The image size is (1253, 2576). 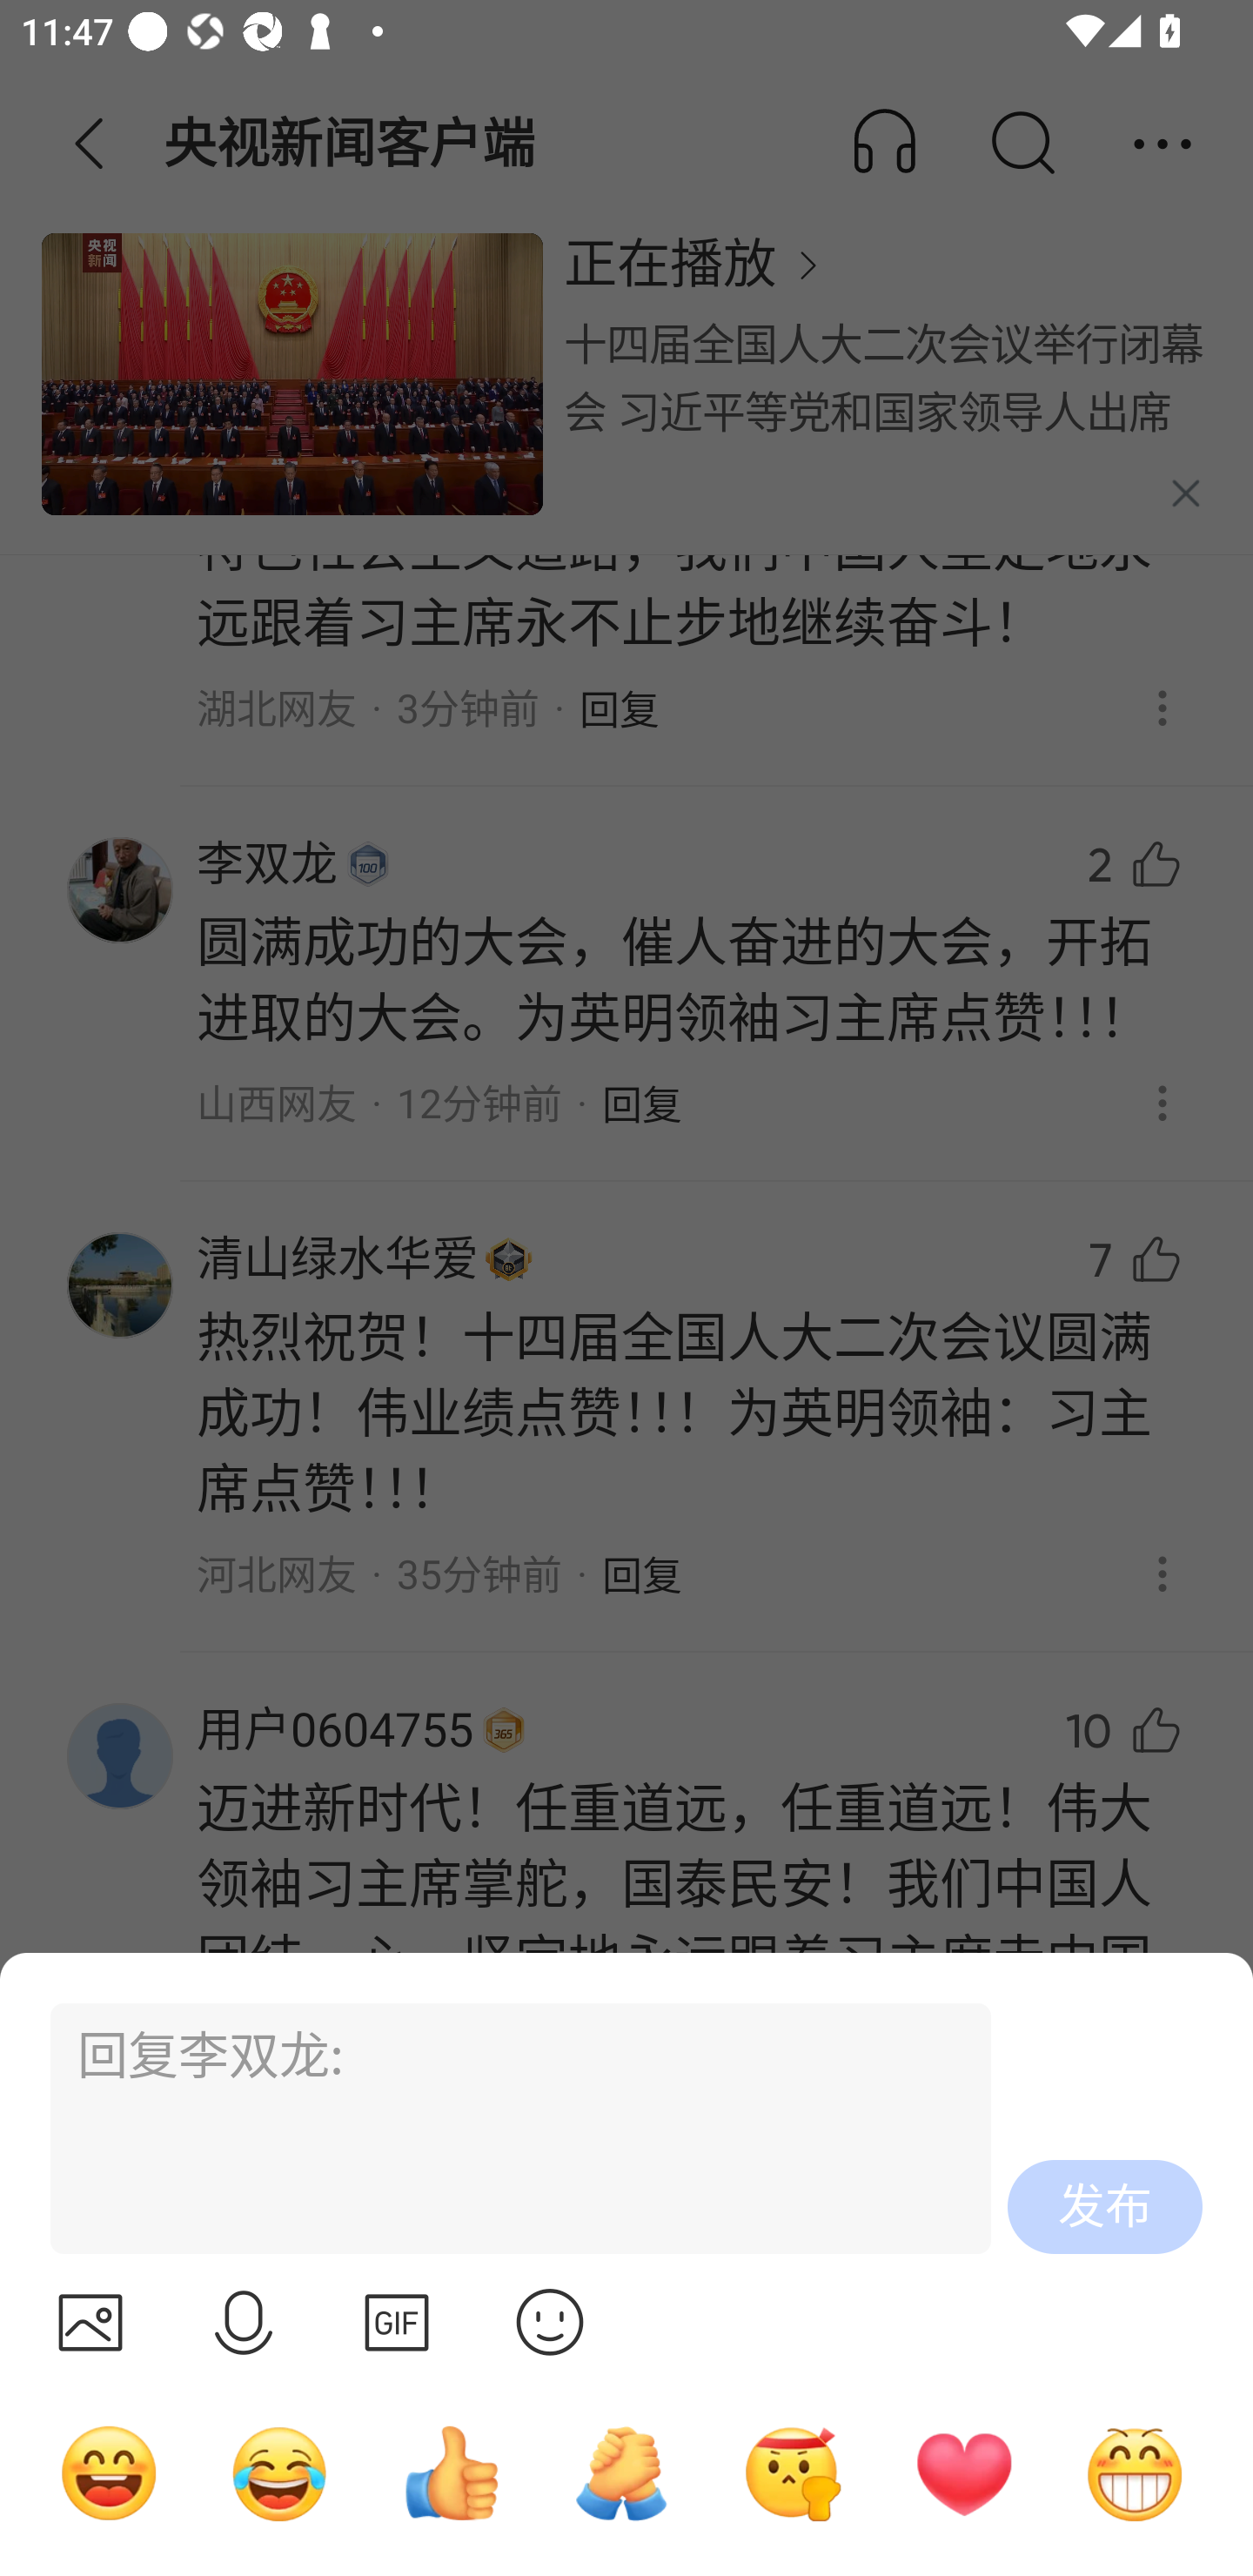 I want to click on 发布, so click(x=1105, y=2207).